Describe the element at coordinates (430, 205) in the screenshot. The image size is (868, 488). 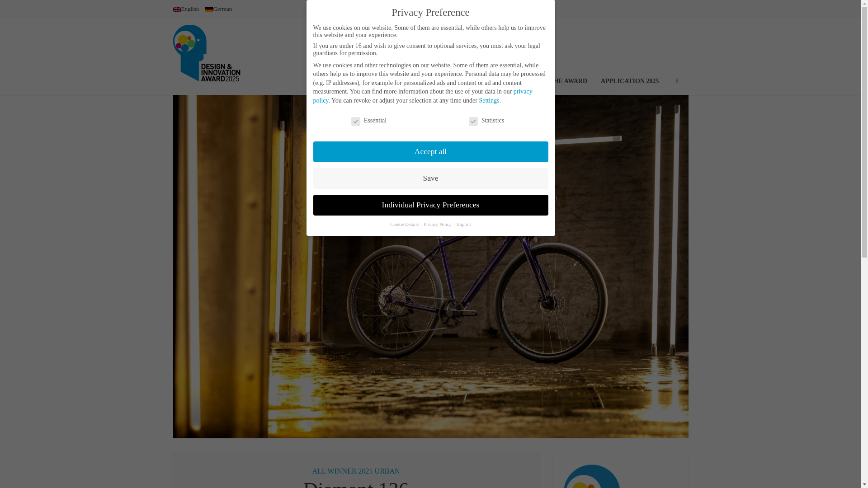
I see `Individual Privacy Preferences` at that location.